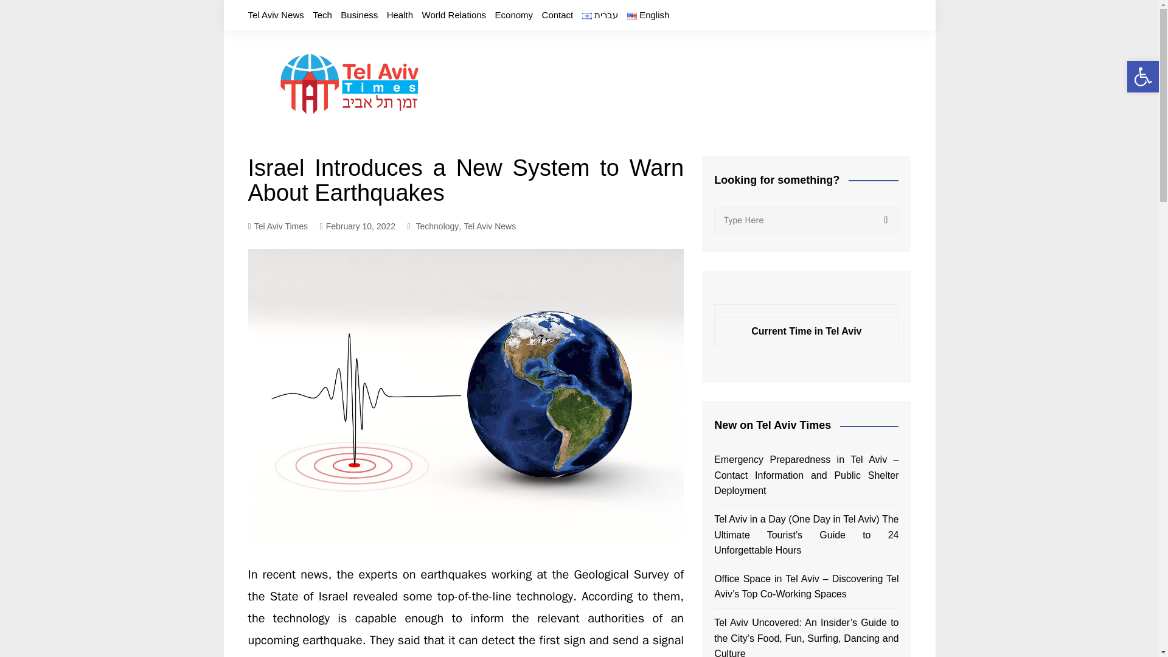  Describe the element at coordinates (1142, 77) in the screenshot. I see `Accessibility Tools` at that location.